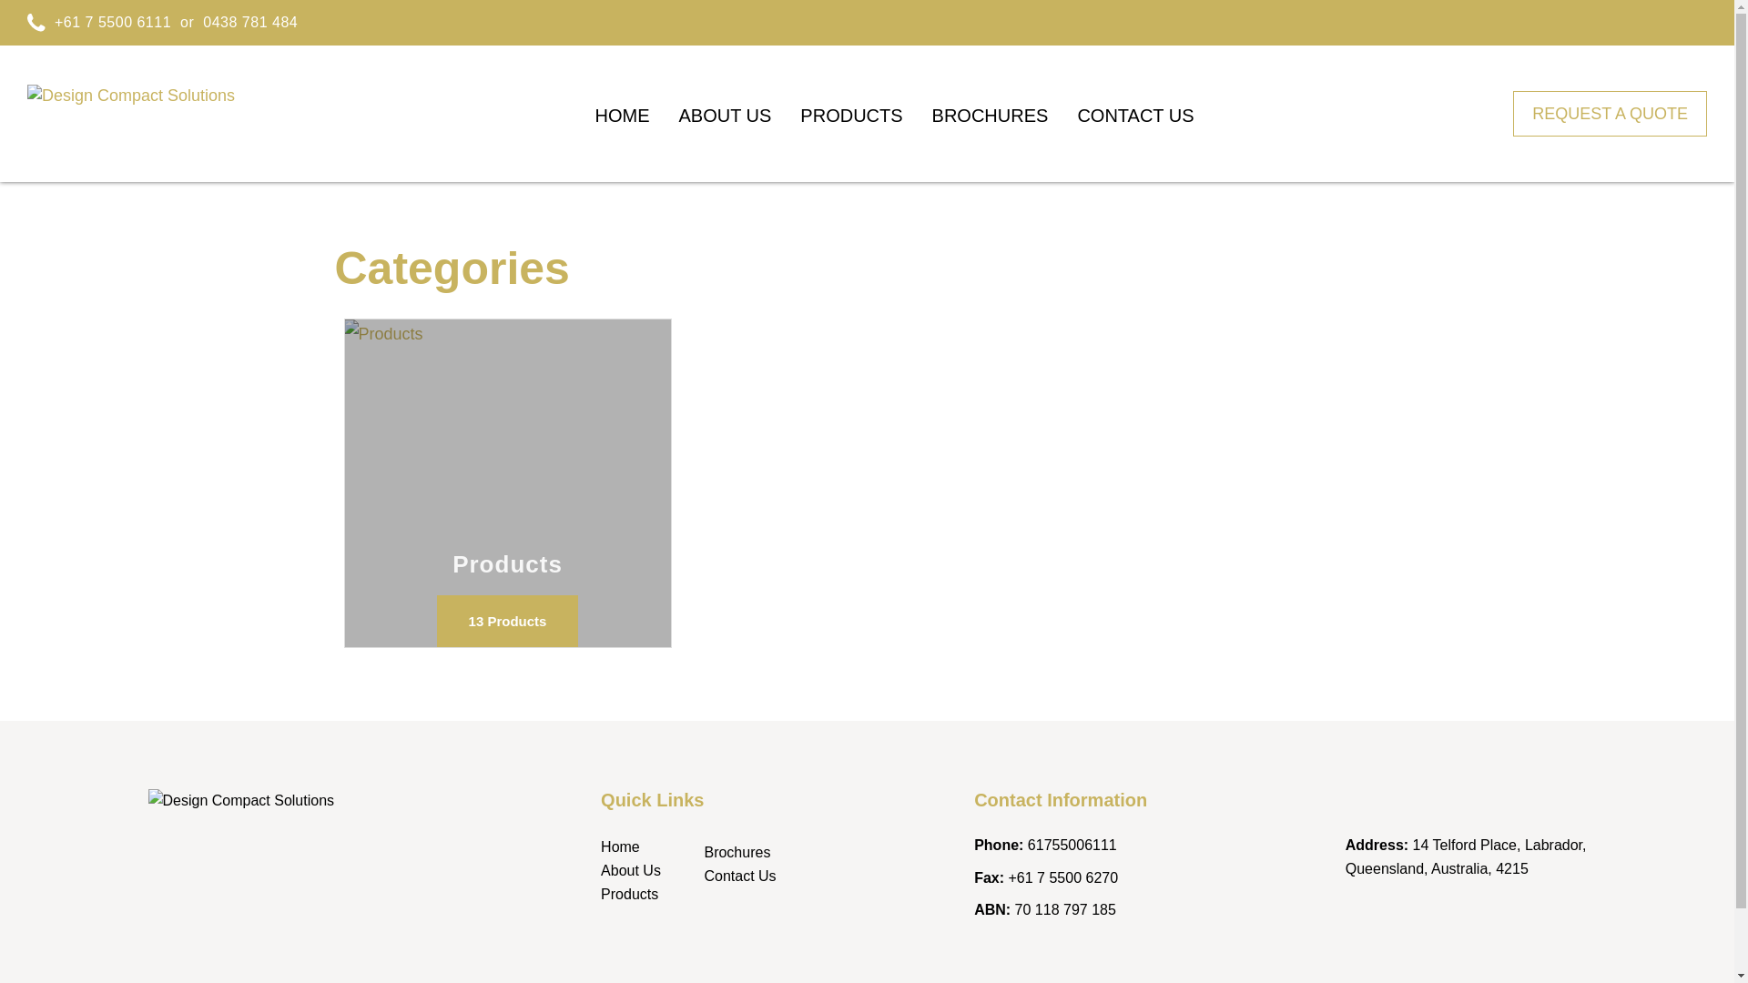 Image resolution: width=1748 pixels, height=983 pixels. I want to click on Fax: +61 7 5500 6270, so click(1046, 877).